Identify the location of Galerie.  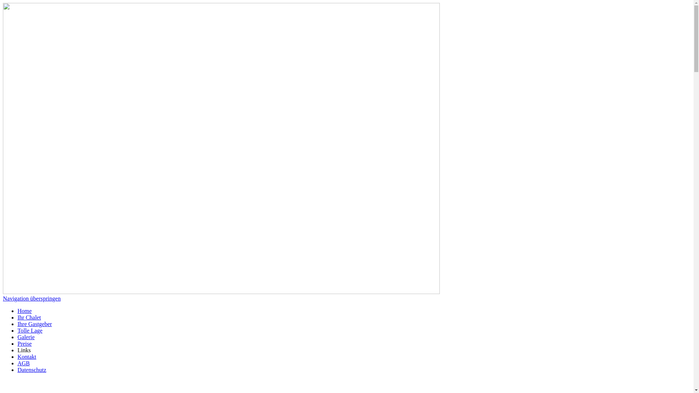
(26, 337).